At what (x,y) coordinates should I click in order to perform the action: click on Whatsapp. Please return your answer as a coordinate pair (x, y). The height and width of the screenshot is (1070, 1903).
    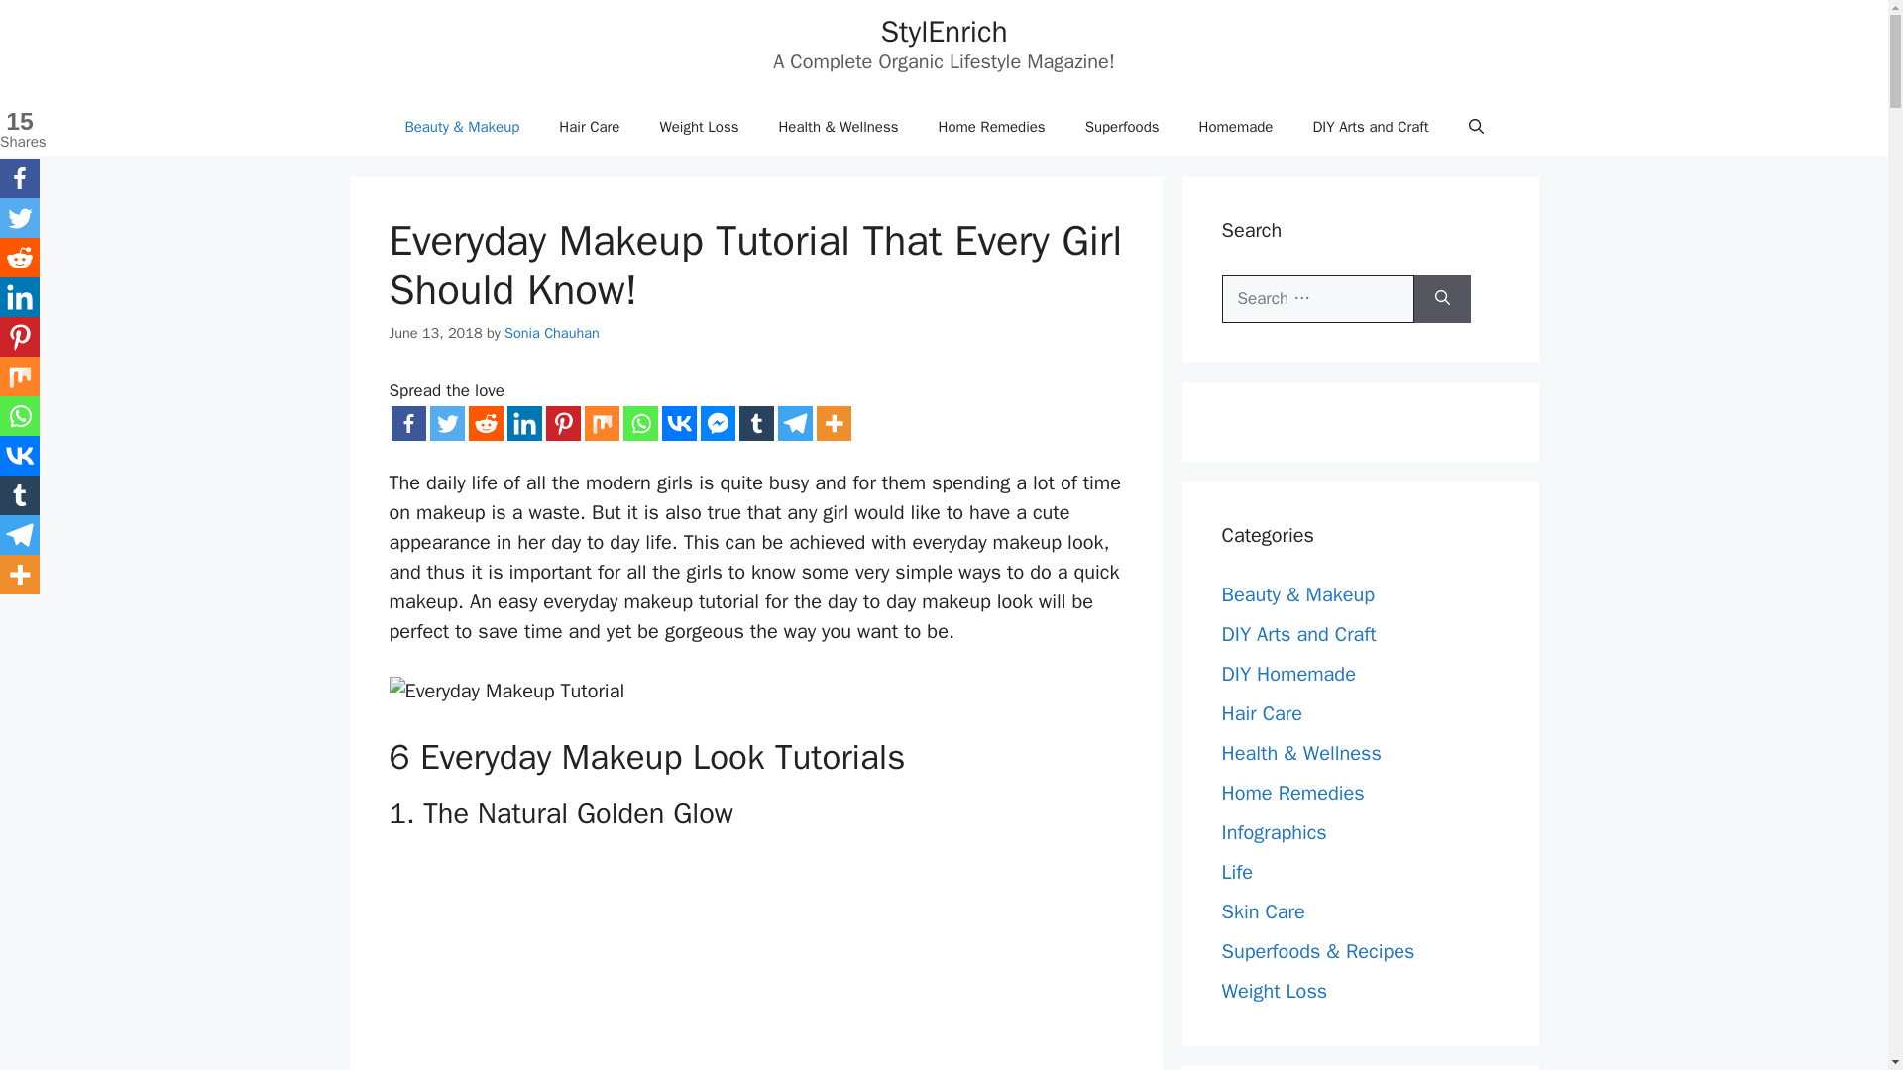
    Looking at the image, I should click on (638, 423).